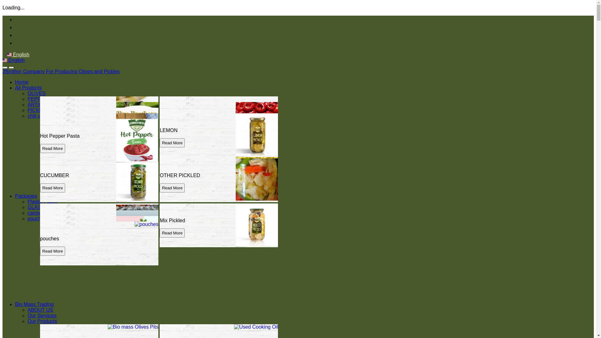 The image size is (601, 338). What do you see at coordinates (42, 105) in the screenshot?
I see `ARTICHOKE` at bounding box center [42, 105].